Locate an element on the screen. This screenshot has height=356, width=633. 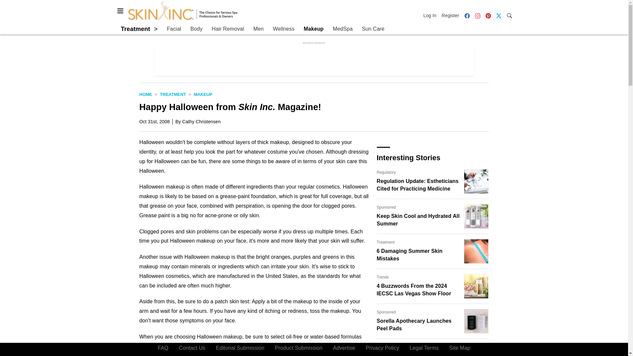
Log In is located at coordinates (431, 15).